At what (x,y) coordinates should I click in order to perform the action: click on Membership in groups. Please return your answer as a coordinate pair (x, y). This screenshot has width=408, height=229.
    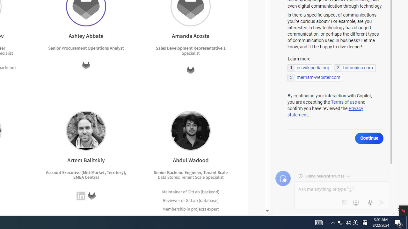
    Looking at the image, I should click on (184, 217).